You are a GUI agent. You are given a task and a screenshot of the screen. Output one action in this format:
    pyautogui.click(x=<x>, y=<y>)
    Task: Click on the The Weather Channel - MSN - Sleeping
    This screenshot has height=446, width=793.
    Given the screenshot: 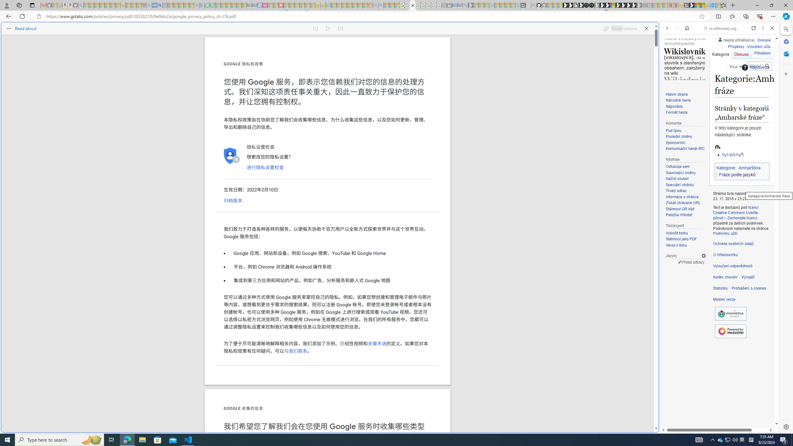 What is the action you would take?
    pyautogui.click(x=97, y=5)
    